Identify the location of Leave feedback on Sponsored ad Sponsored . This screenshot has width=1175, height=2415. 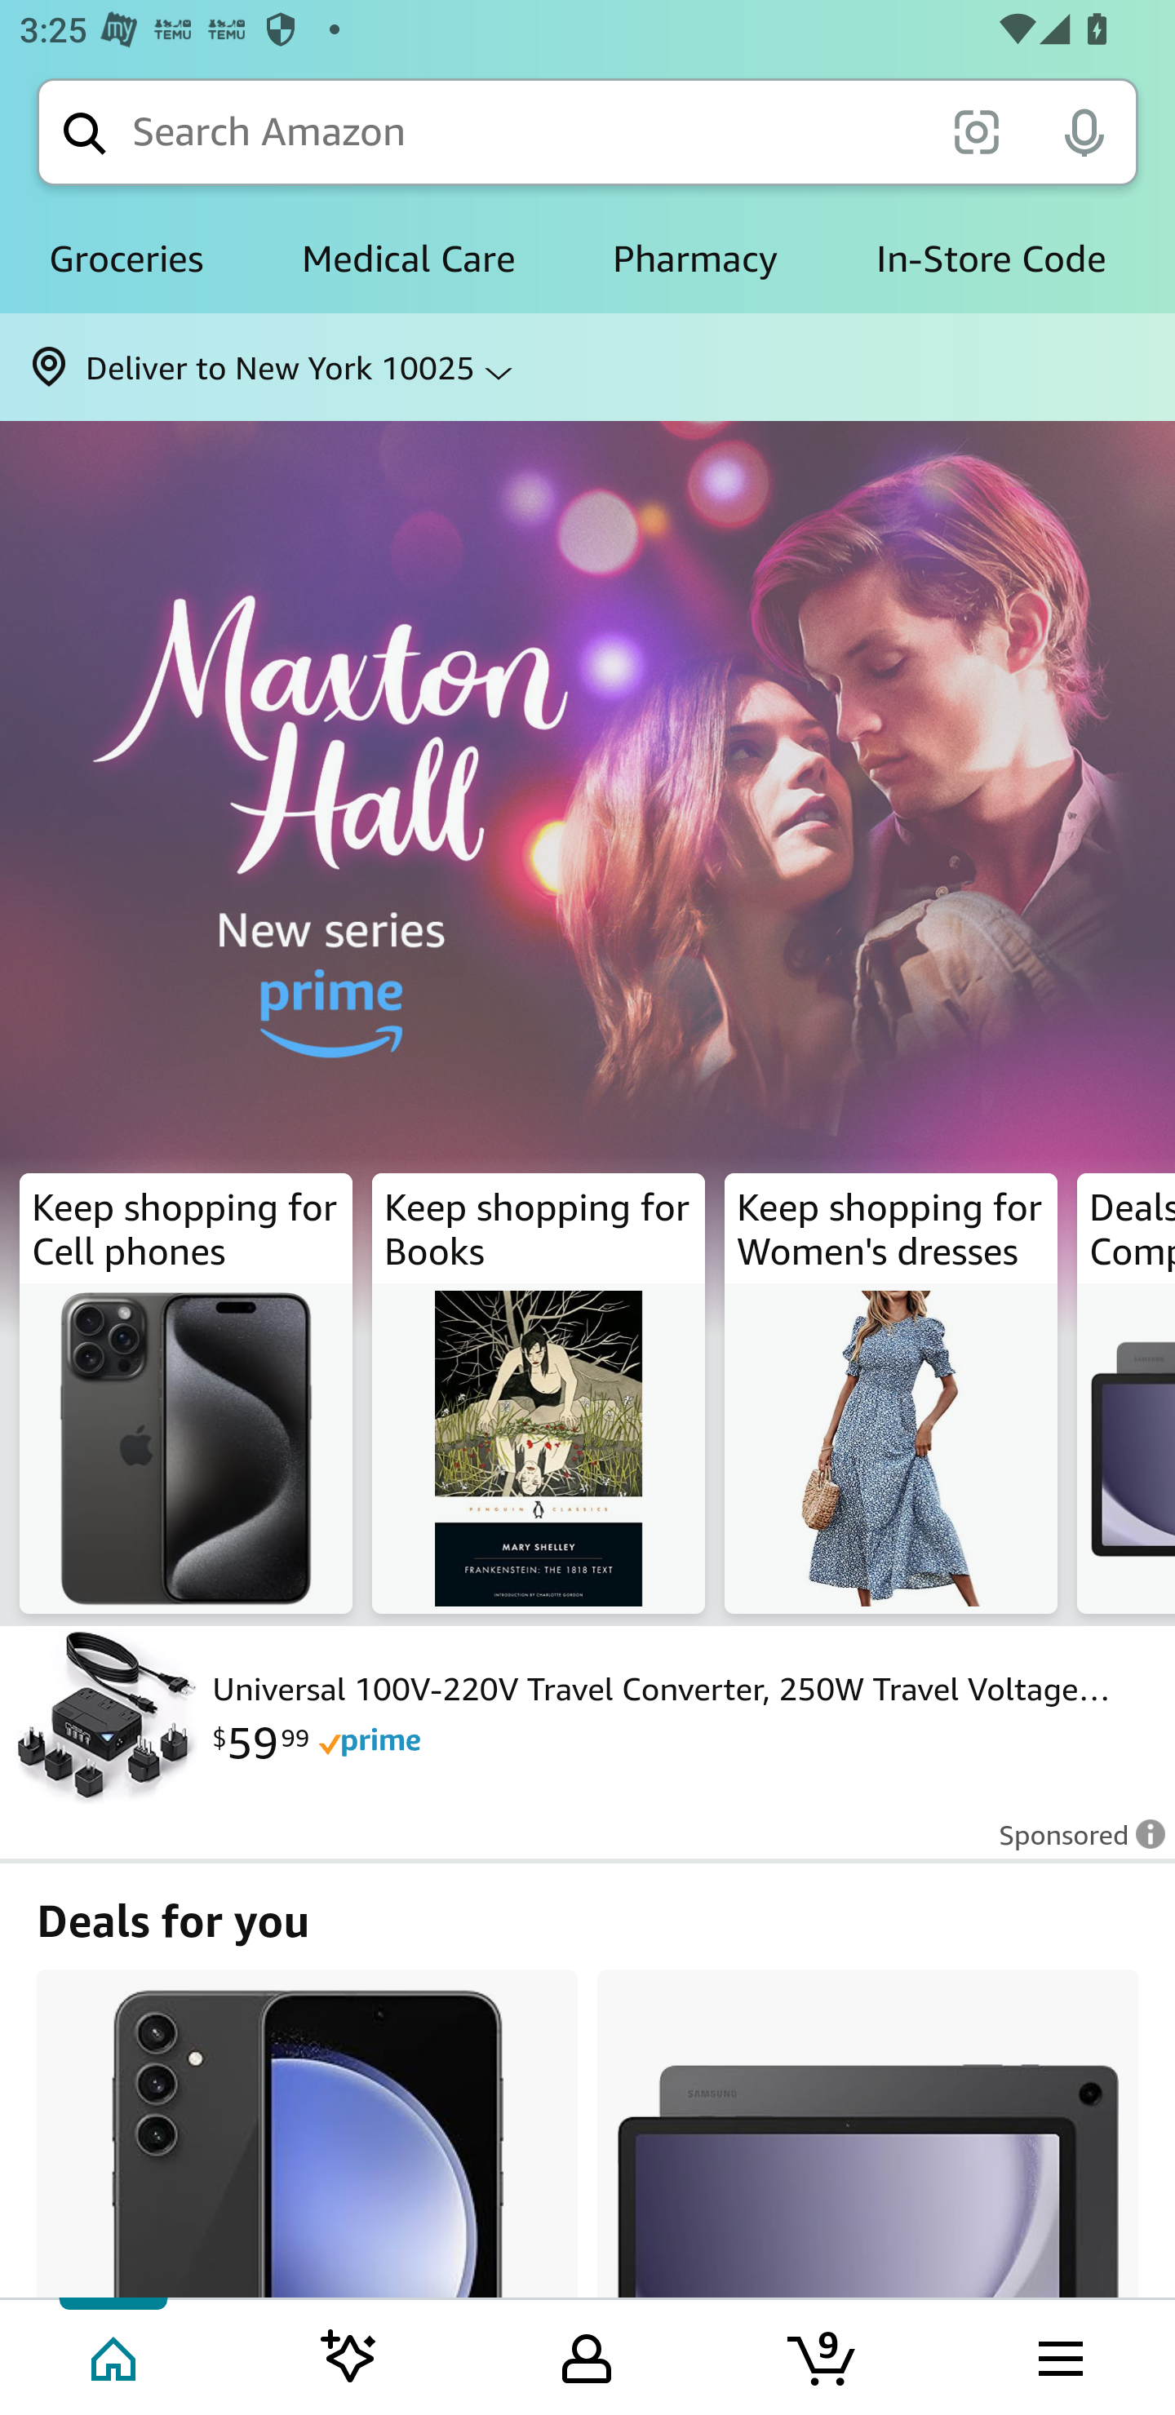
(1073, 1844).